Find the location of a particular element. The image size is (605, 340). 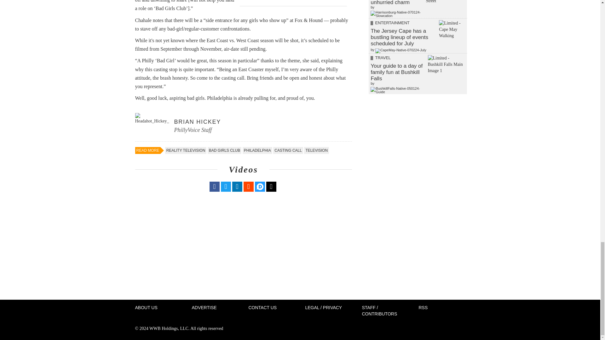

Email is located at coordinates (271, 186).